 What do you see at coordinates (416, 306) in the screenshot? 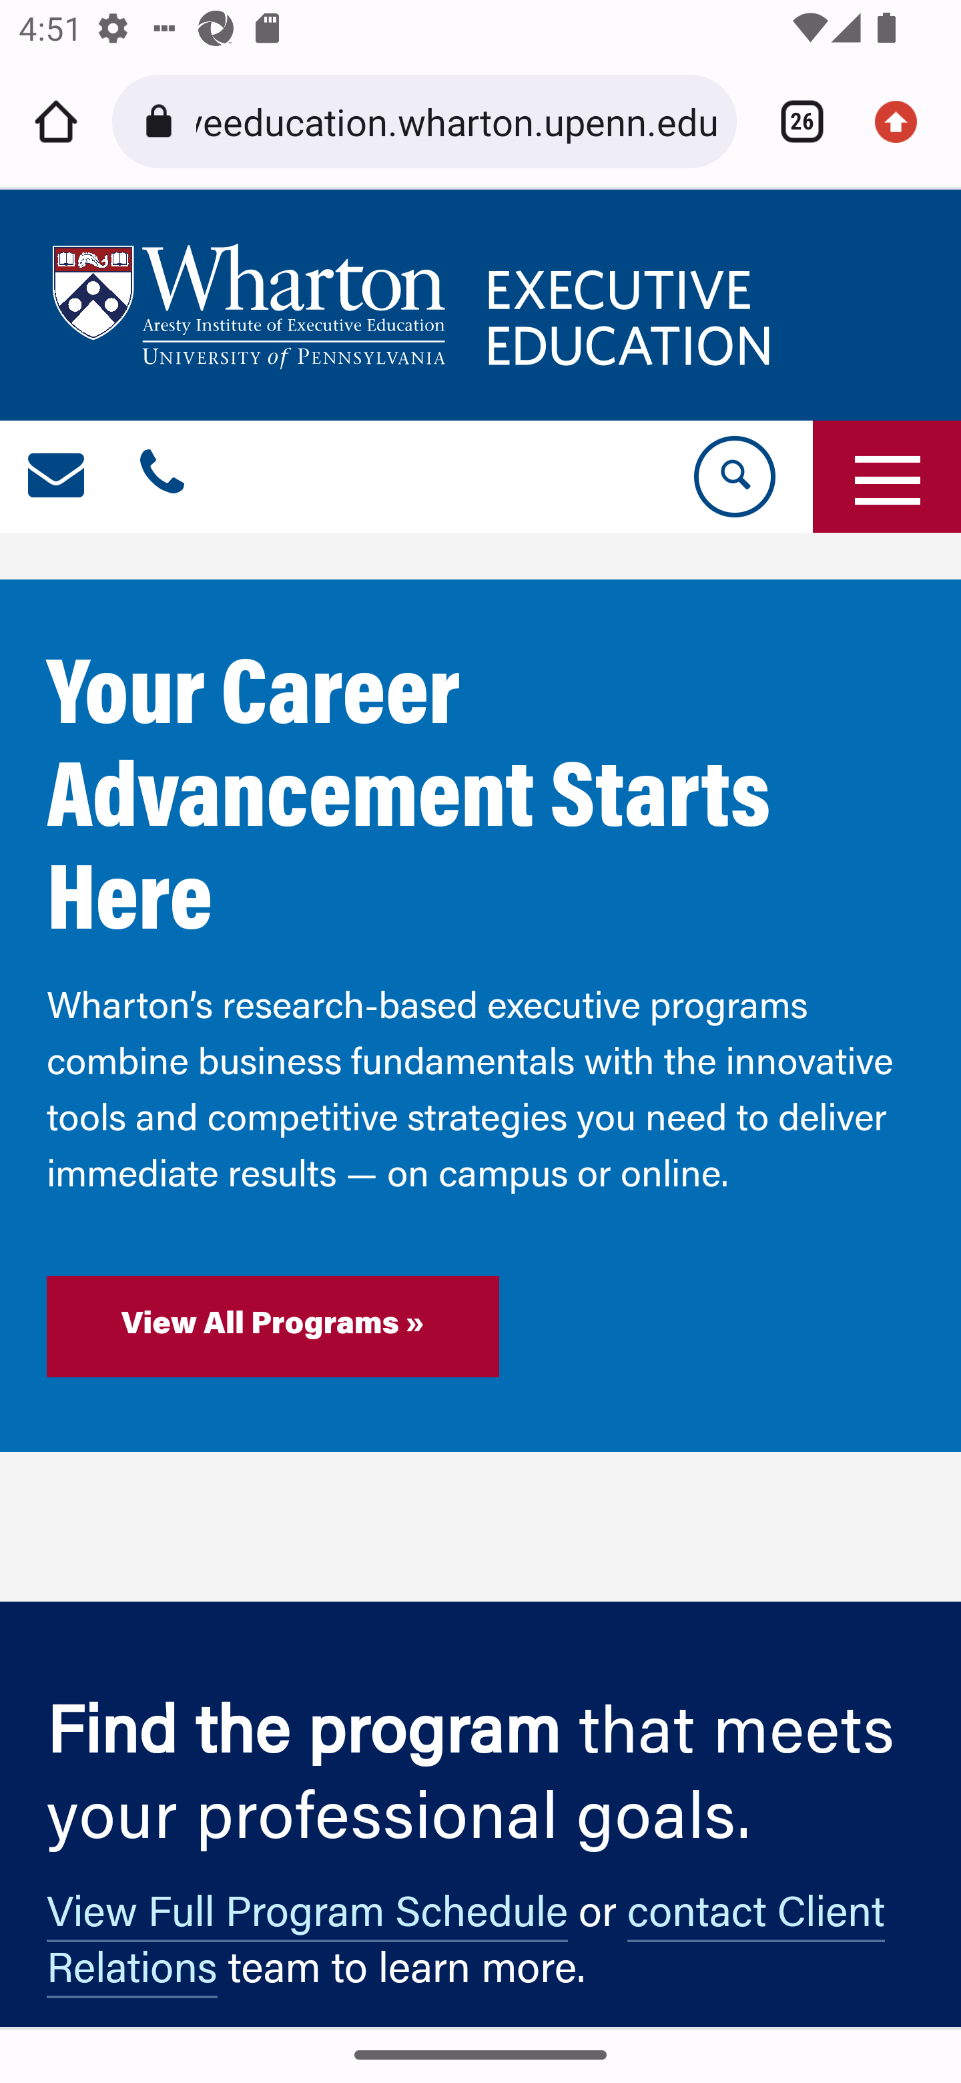
I see `Wharton Executive Education` at bounding box center [416, 306].